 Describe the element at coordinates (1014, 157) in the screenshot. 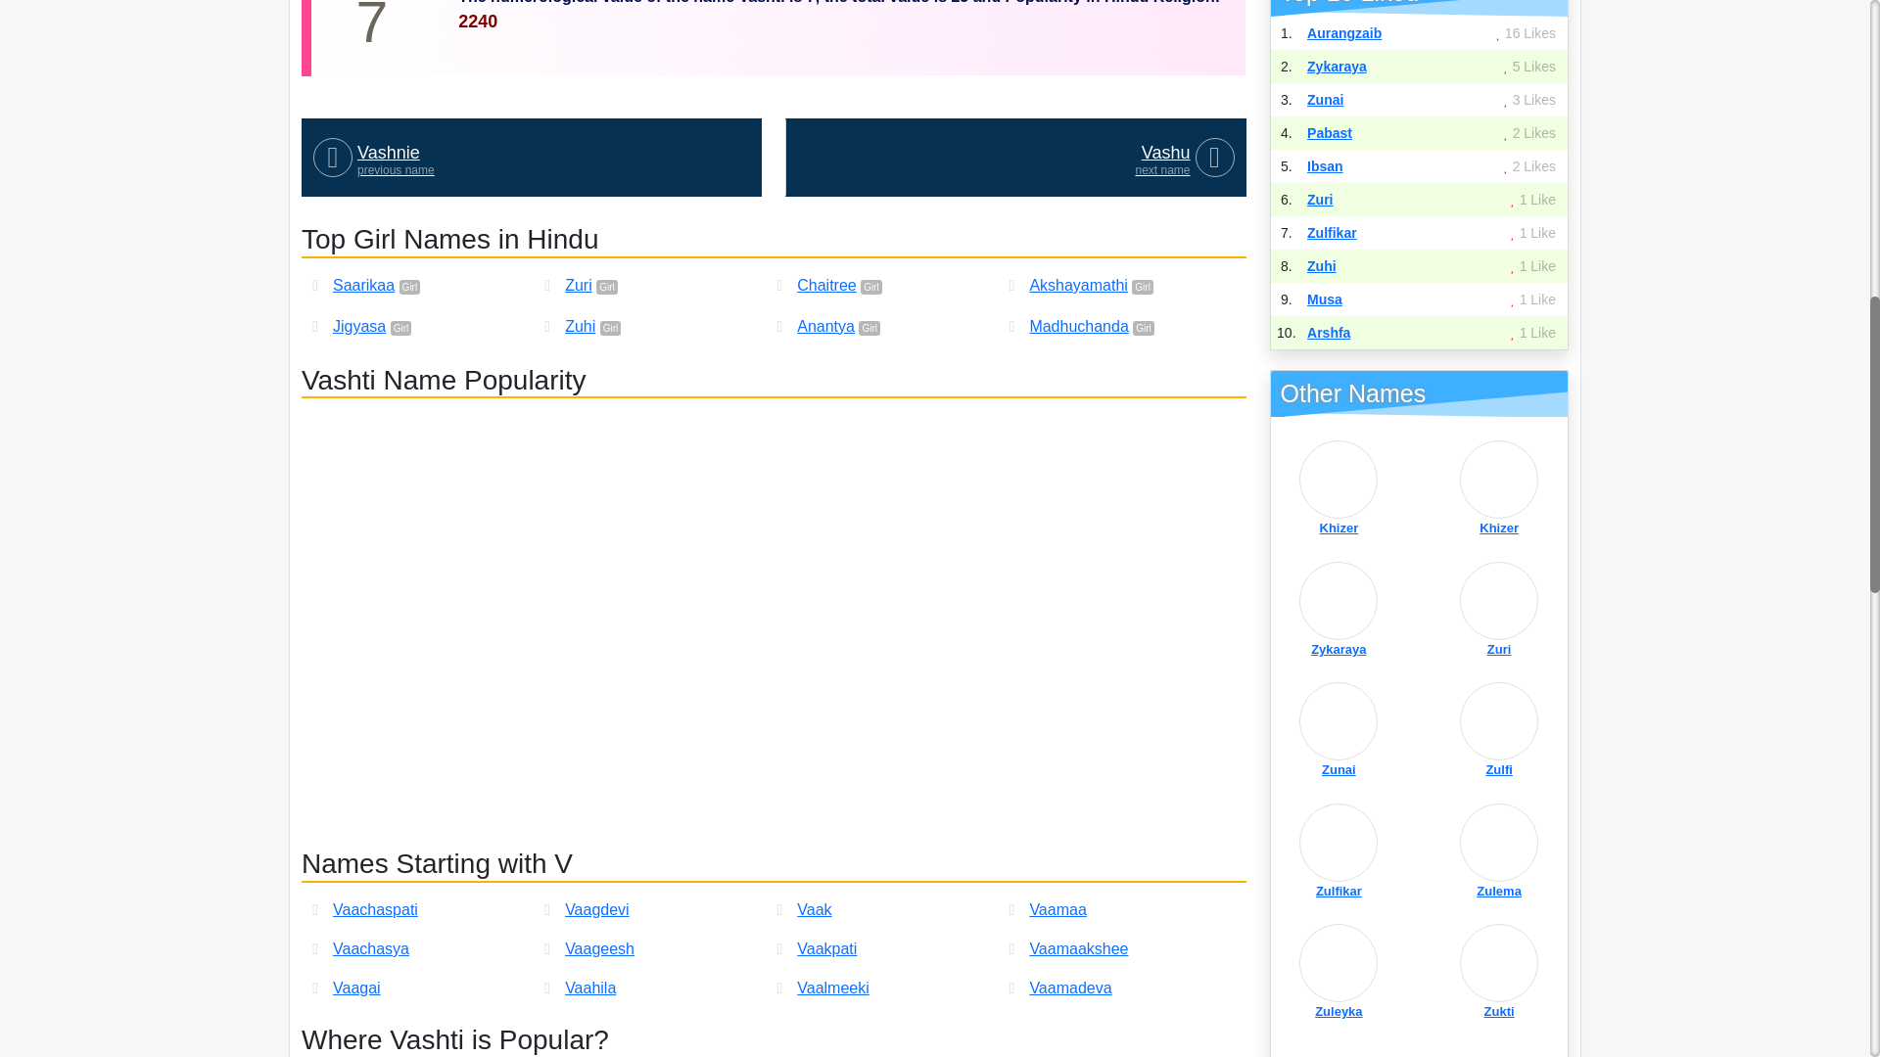

I see `Vashu` at that location.